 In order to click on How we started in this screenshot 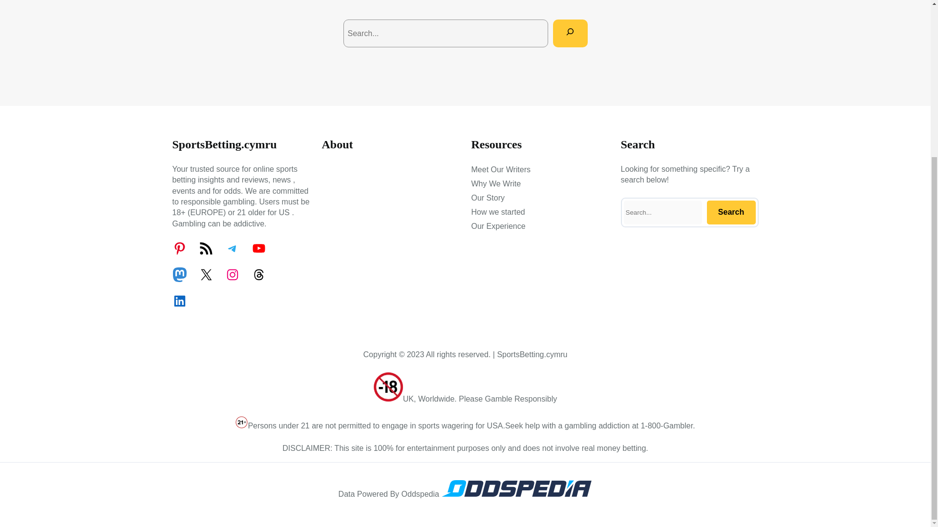, I will do `click(497, 212)`.